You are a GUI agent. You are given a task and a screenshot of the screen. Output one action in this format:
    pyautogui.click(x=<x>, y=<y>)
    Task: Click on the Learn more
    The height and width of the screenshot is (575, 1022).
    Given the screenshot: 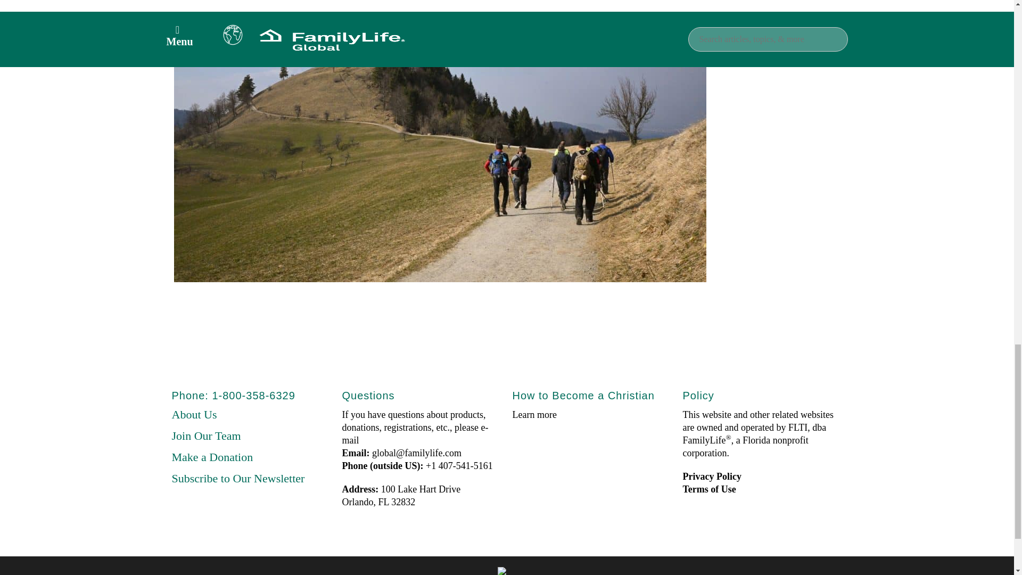 What is the action you would take?
    pyautogui.click(x=533, y=414)
    